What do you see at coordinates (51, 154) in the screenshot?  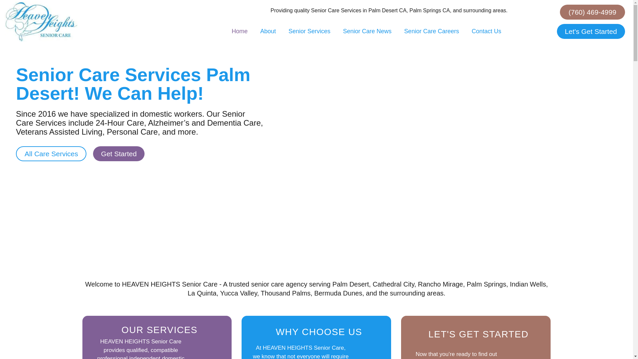 I see `All Care Services` at bounding box center [51, 154].